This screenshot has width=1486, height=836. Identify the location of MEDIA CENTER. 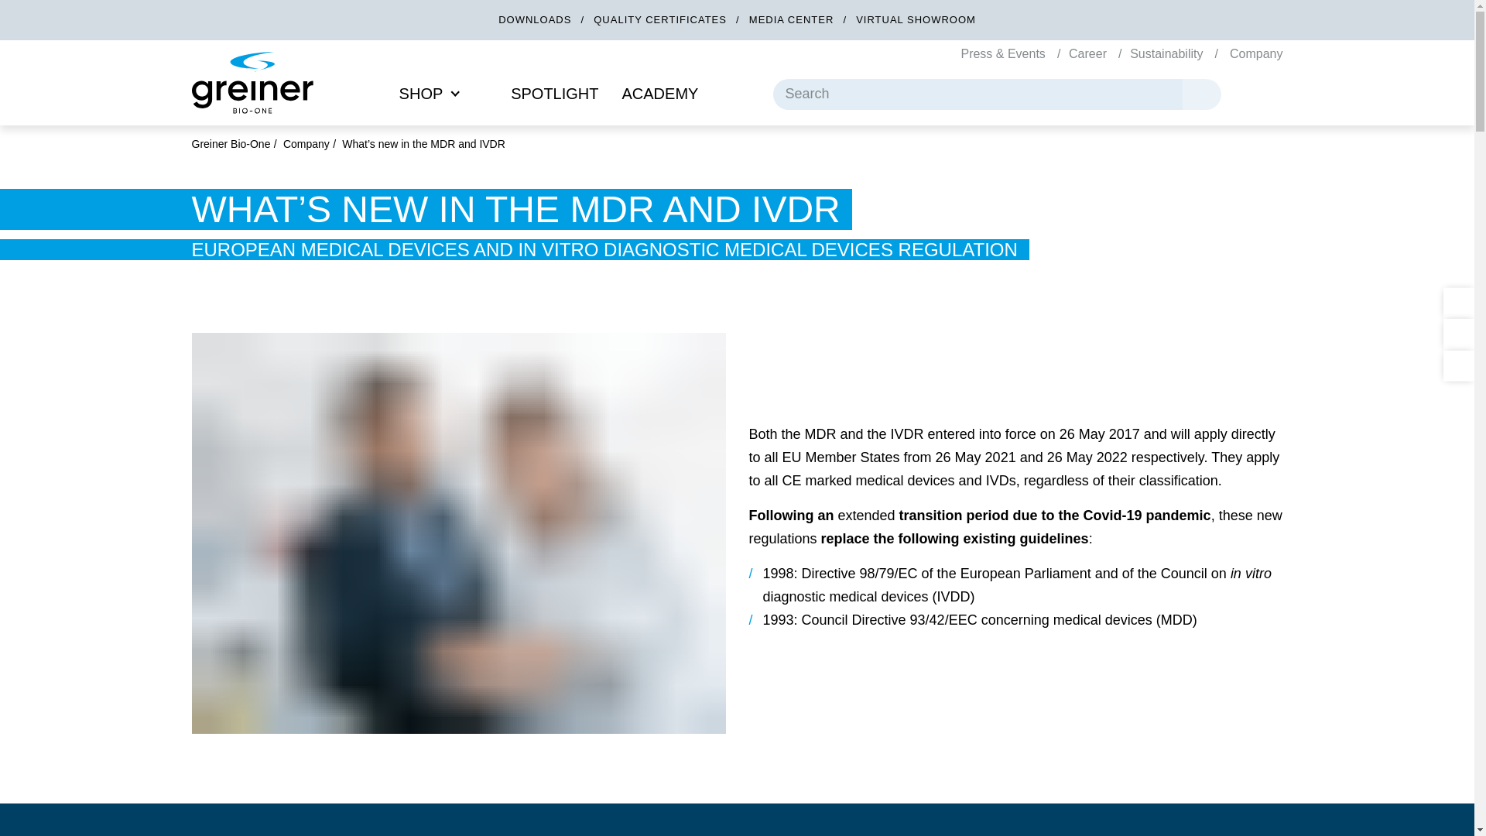
(793, 20).